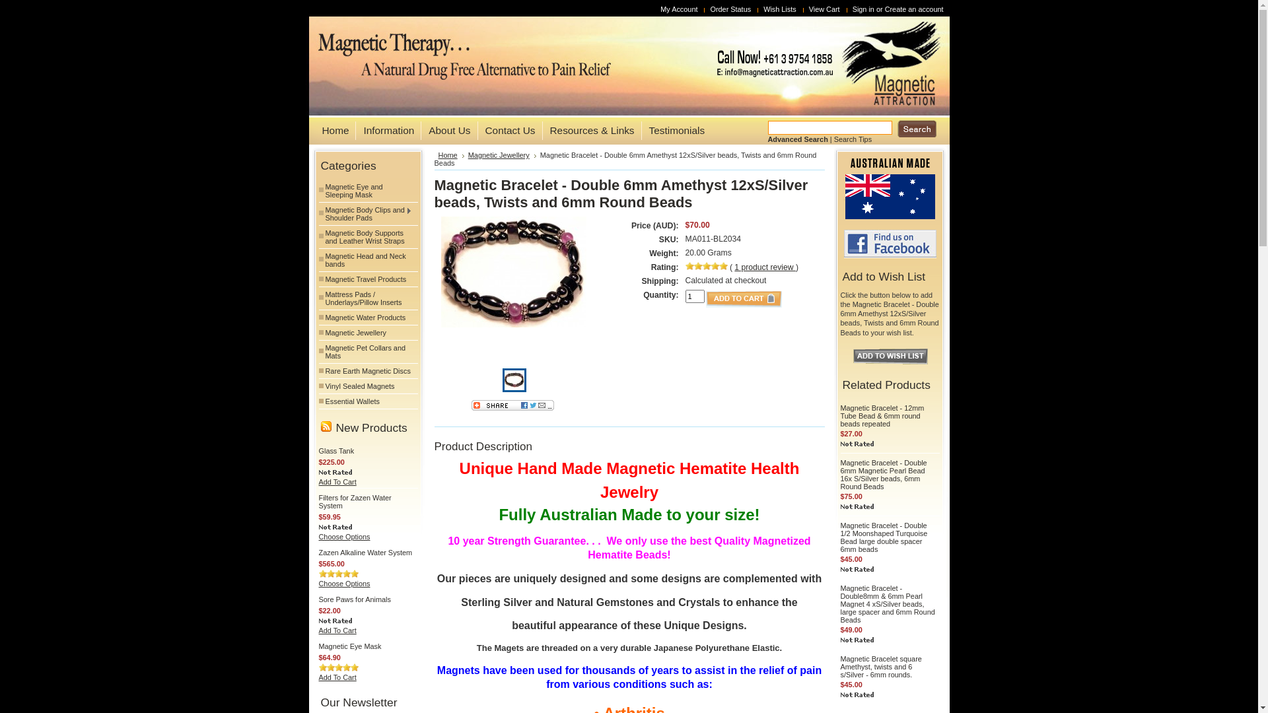  Describe the element at coordinates (337, 677) in the screenshot. I see `Add To Cart` at that location.